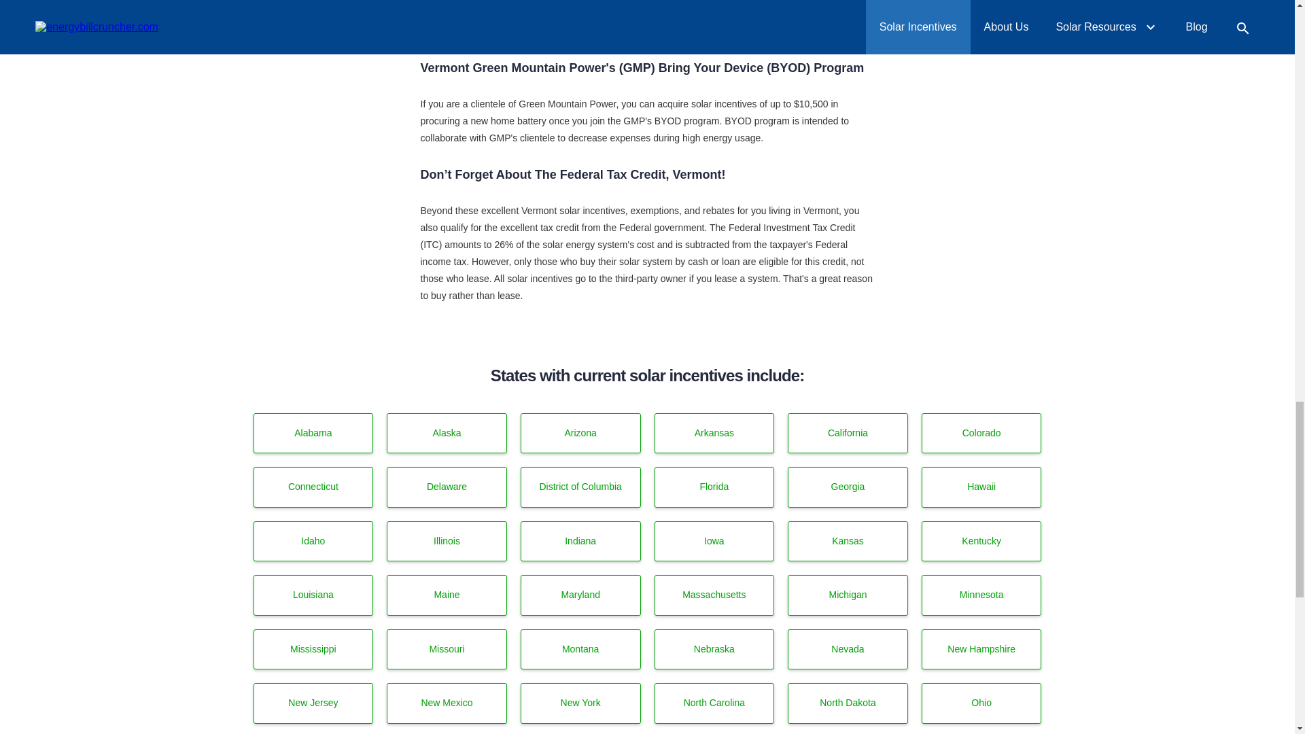 The height and width of the screenshot is (734, 1305). What do you see at coordinates (714, 487) in the screenshot?
I see `Florida` at bounding box center [714, 487].